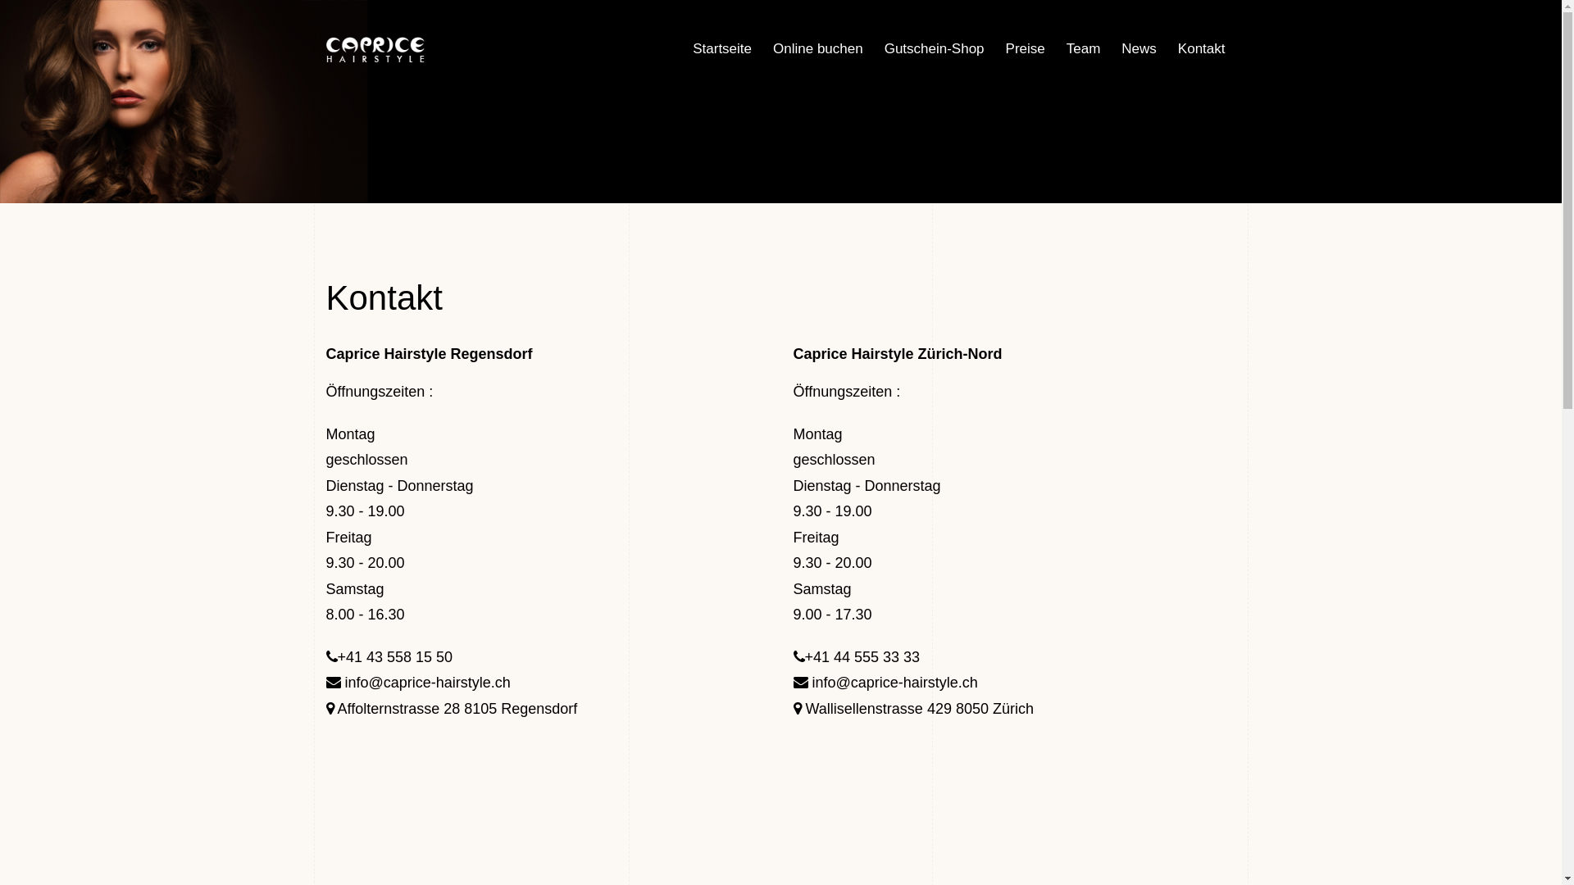  Describe the element at coordinates (885, 683) in the screenshot. I see `info@caprice-hairstyle.ch` at that location.